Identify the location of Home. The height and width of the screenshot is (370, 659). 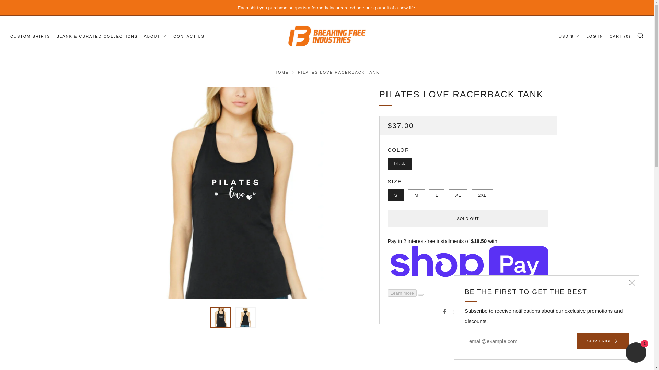
(282, 72).